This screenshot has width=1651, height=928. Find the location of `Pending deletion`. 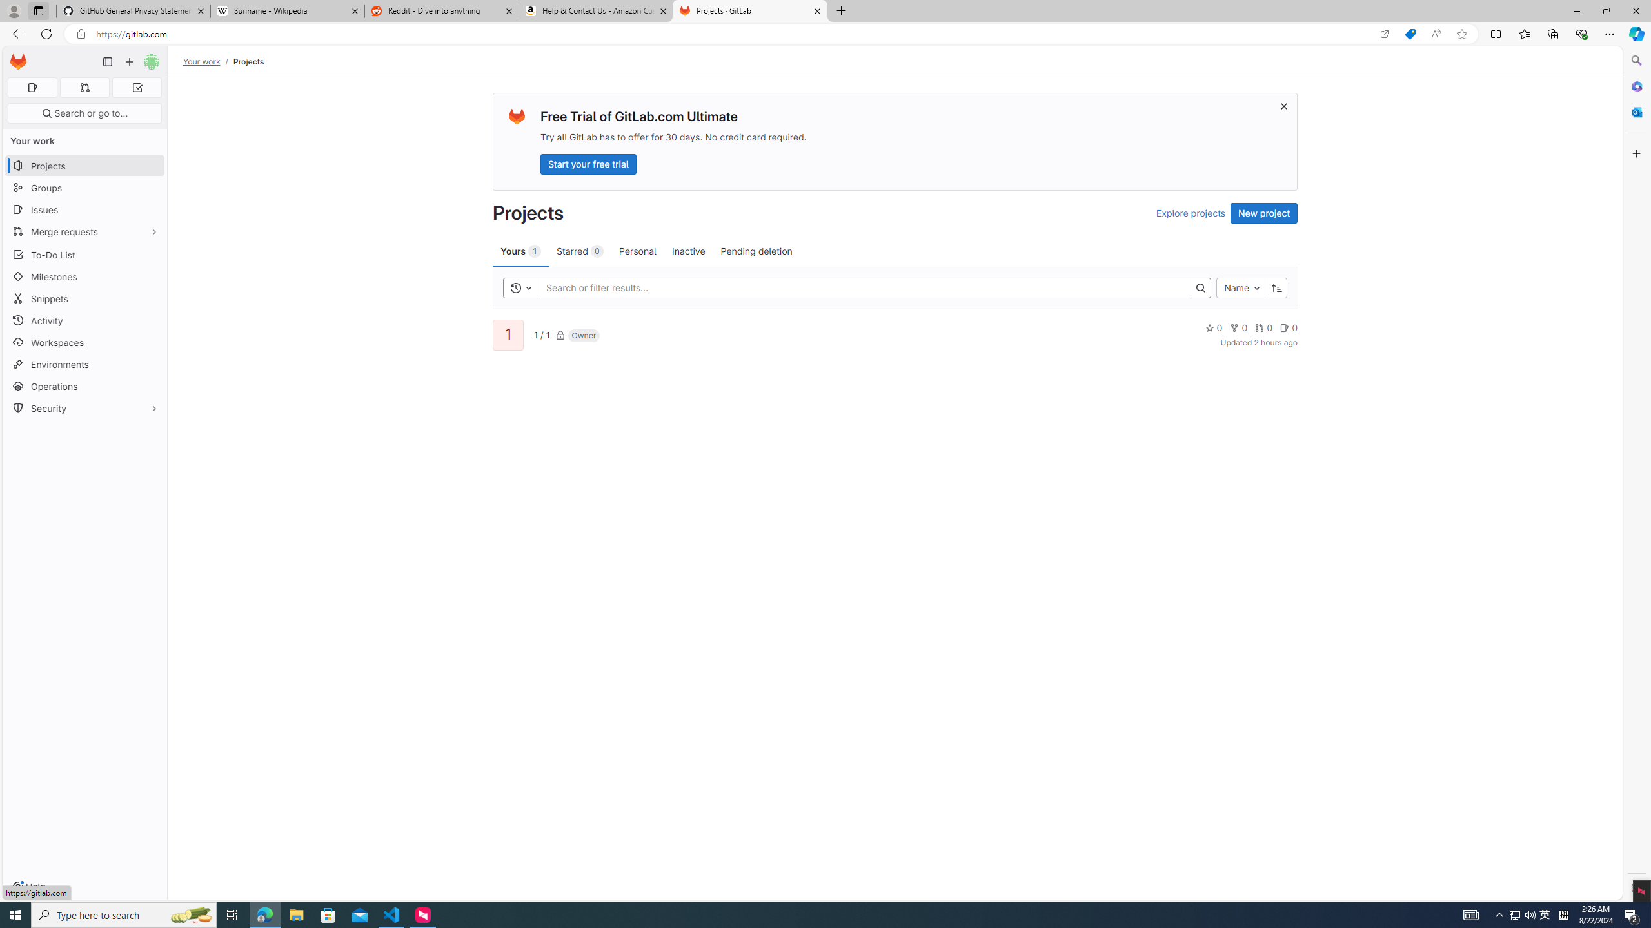

Pending deletion is located at coordinates (756, 251).